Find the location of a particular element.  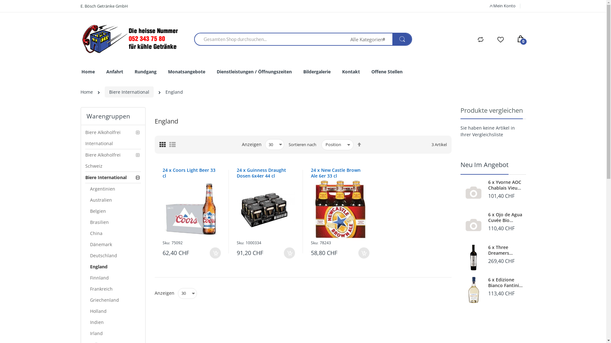

Biere Alkoholfrei Schweiz is located at coordinates (113, 161).